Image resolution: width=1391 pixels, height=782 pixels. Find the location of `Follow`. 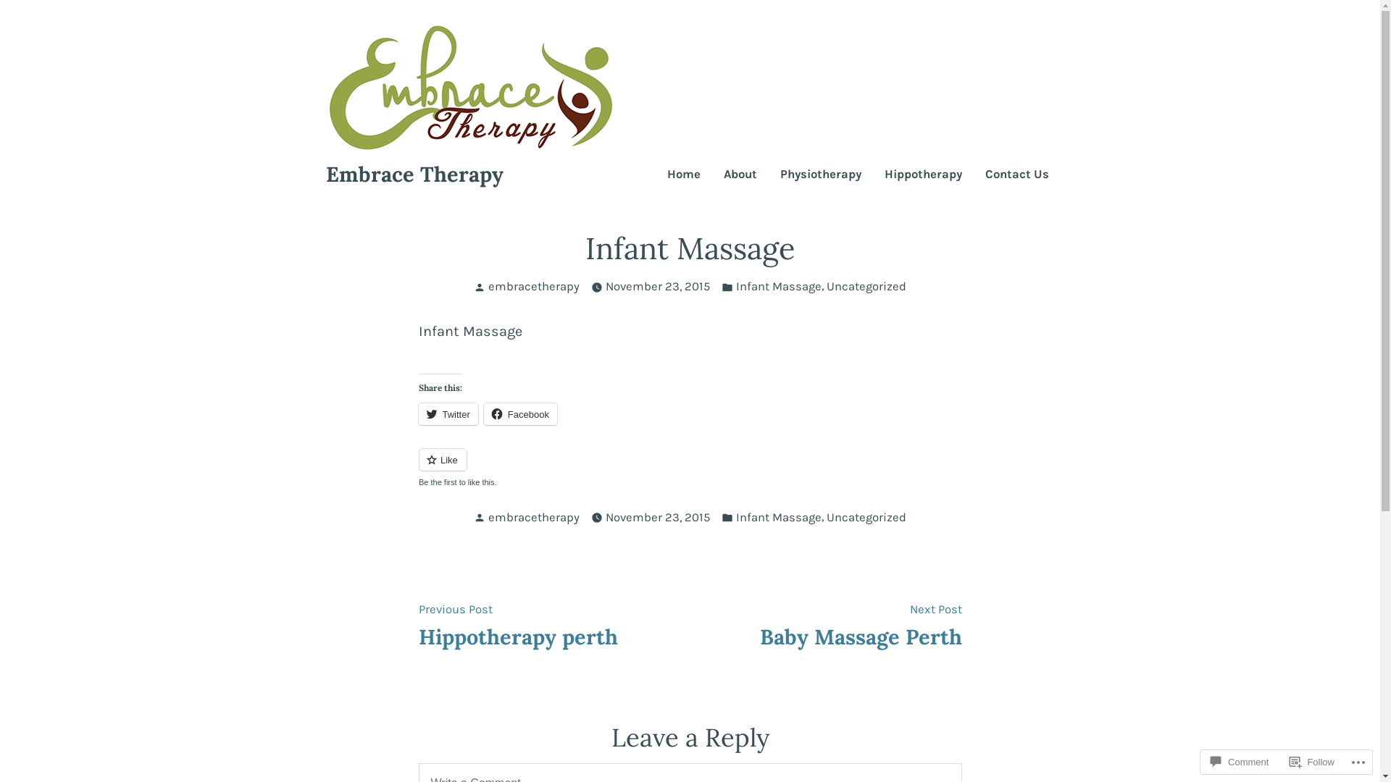

Follow is located at coordinates (1312, 762).